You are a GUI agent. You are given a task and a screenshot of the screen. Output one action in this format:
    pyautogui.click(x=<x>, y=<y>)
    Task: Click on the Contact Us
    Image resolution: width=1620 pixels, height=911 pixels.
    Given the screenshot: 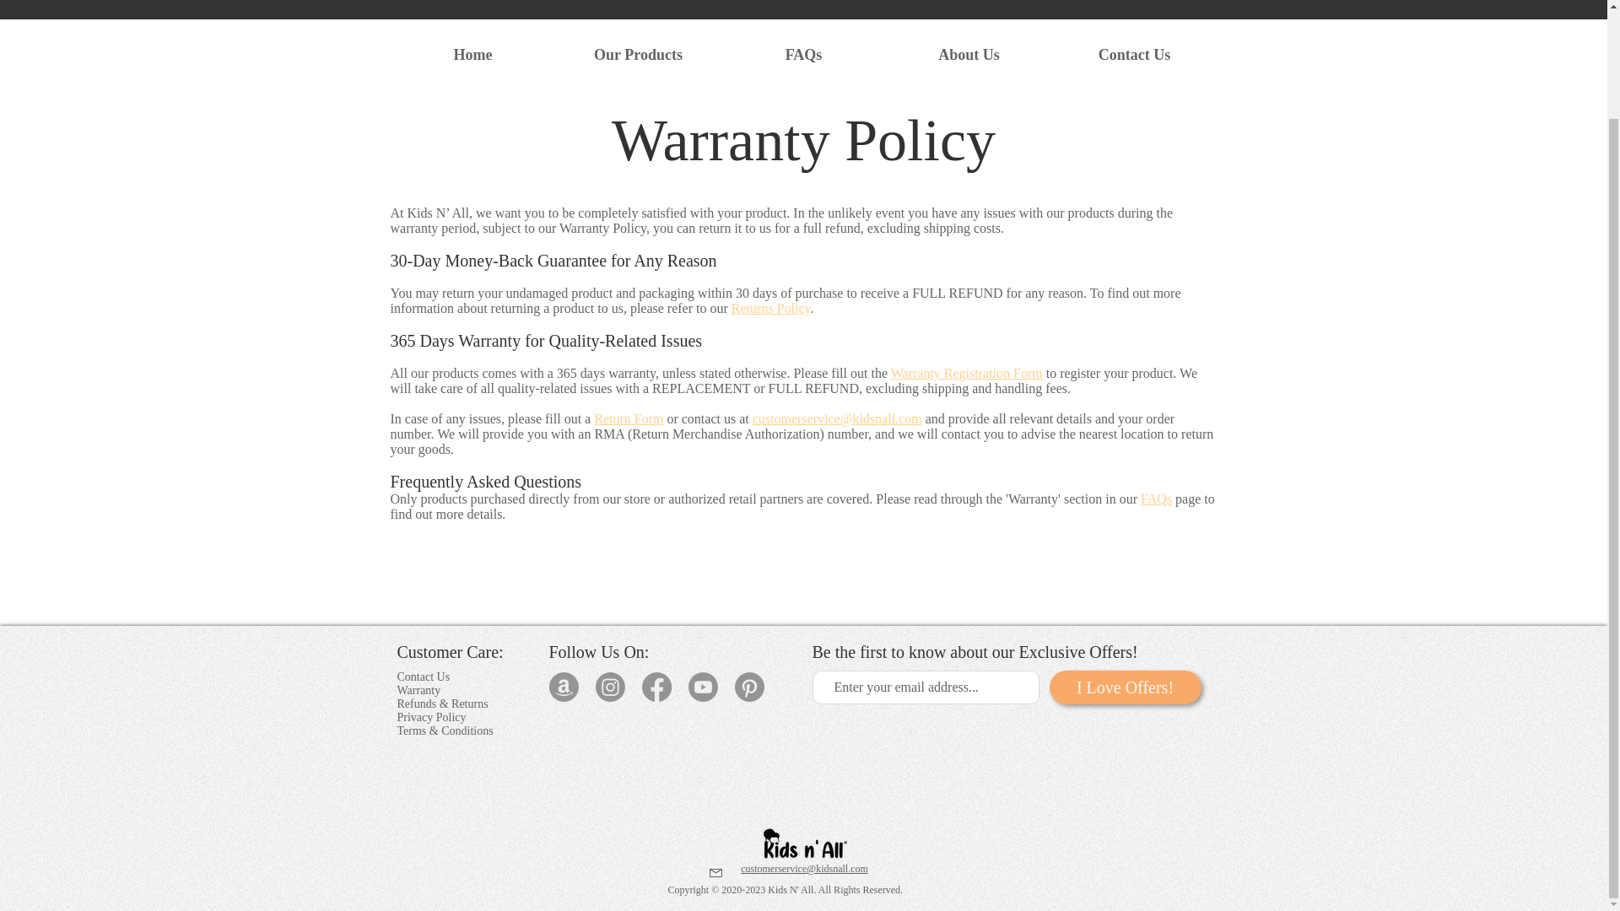 What is the action you would take?
    pyautogui.click(x=1134, y=55)
    